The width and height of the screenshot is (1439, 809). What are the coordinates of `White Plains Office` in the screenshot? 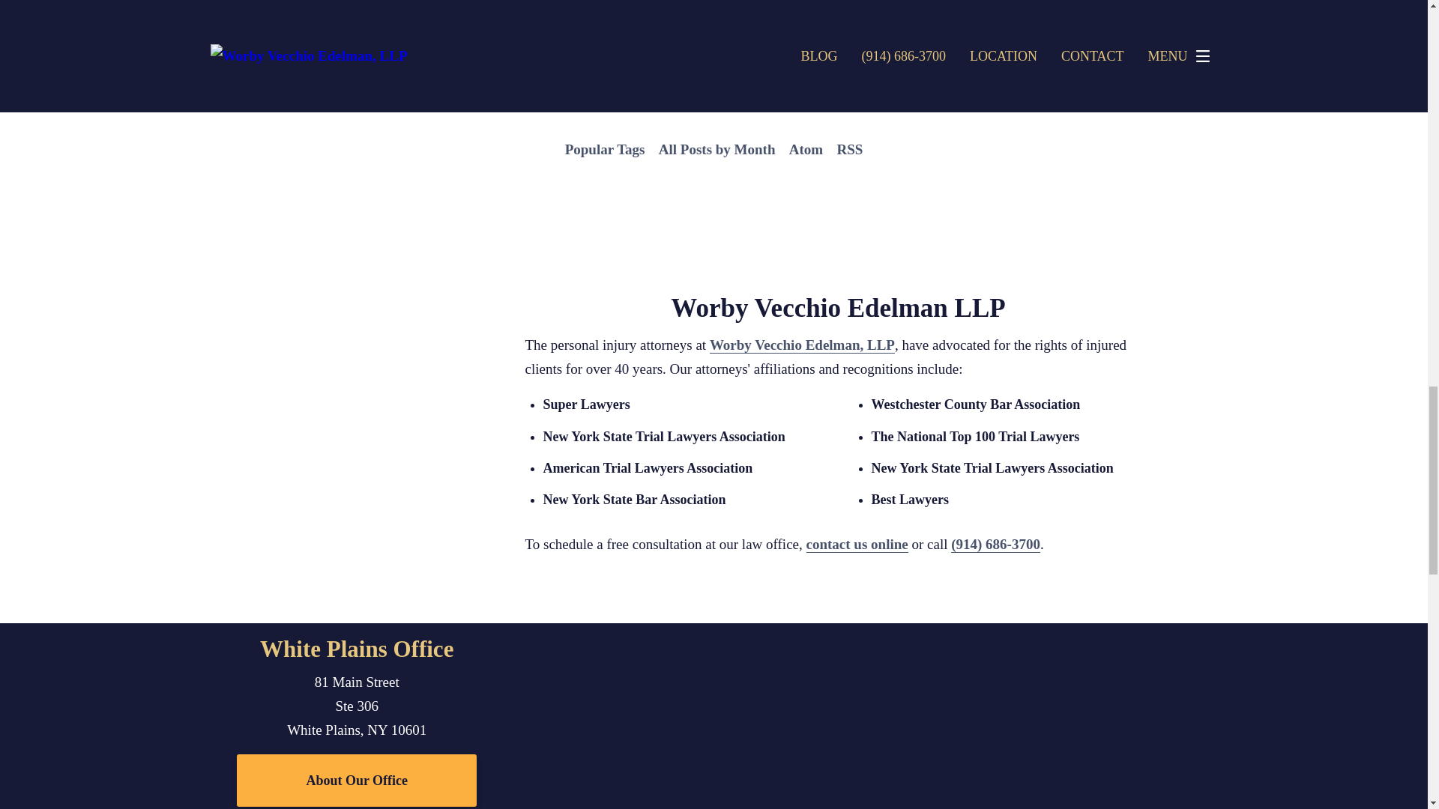 It's located at (357, 649).